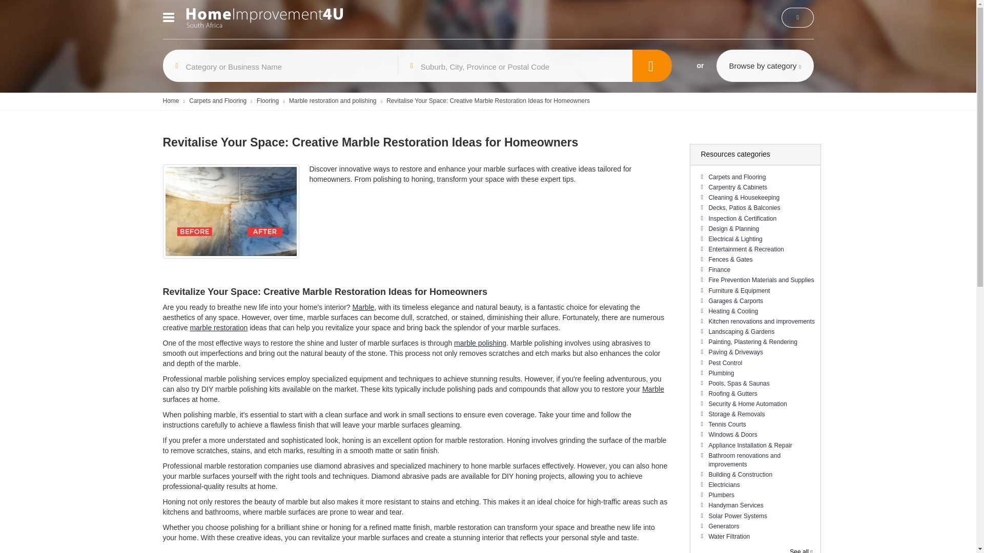  What do you see at coordinates (217, 101) in the screenshot?
I see `Carpets and Flooring` at bounding box center [217, 101].